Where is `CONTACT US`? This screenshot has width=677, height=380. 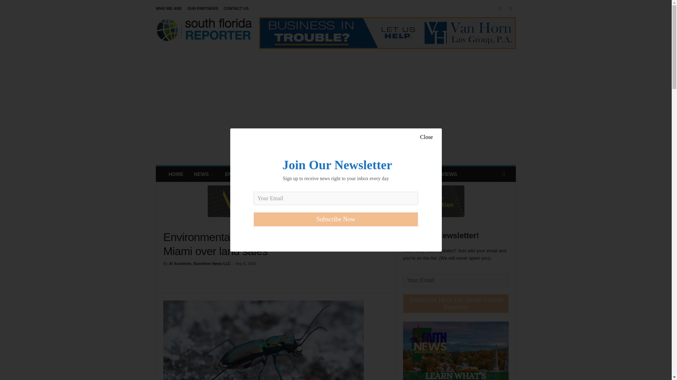
CONTACT US is located at coordinates (236, 8).